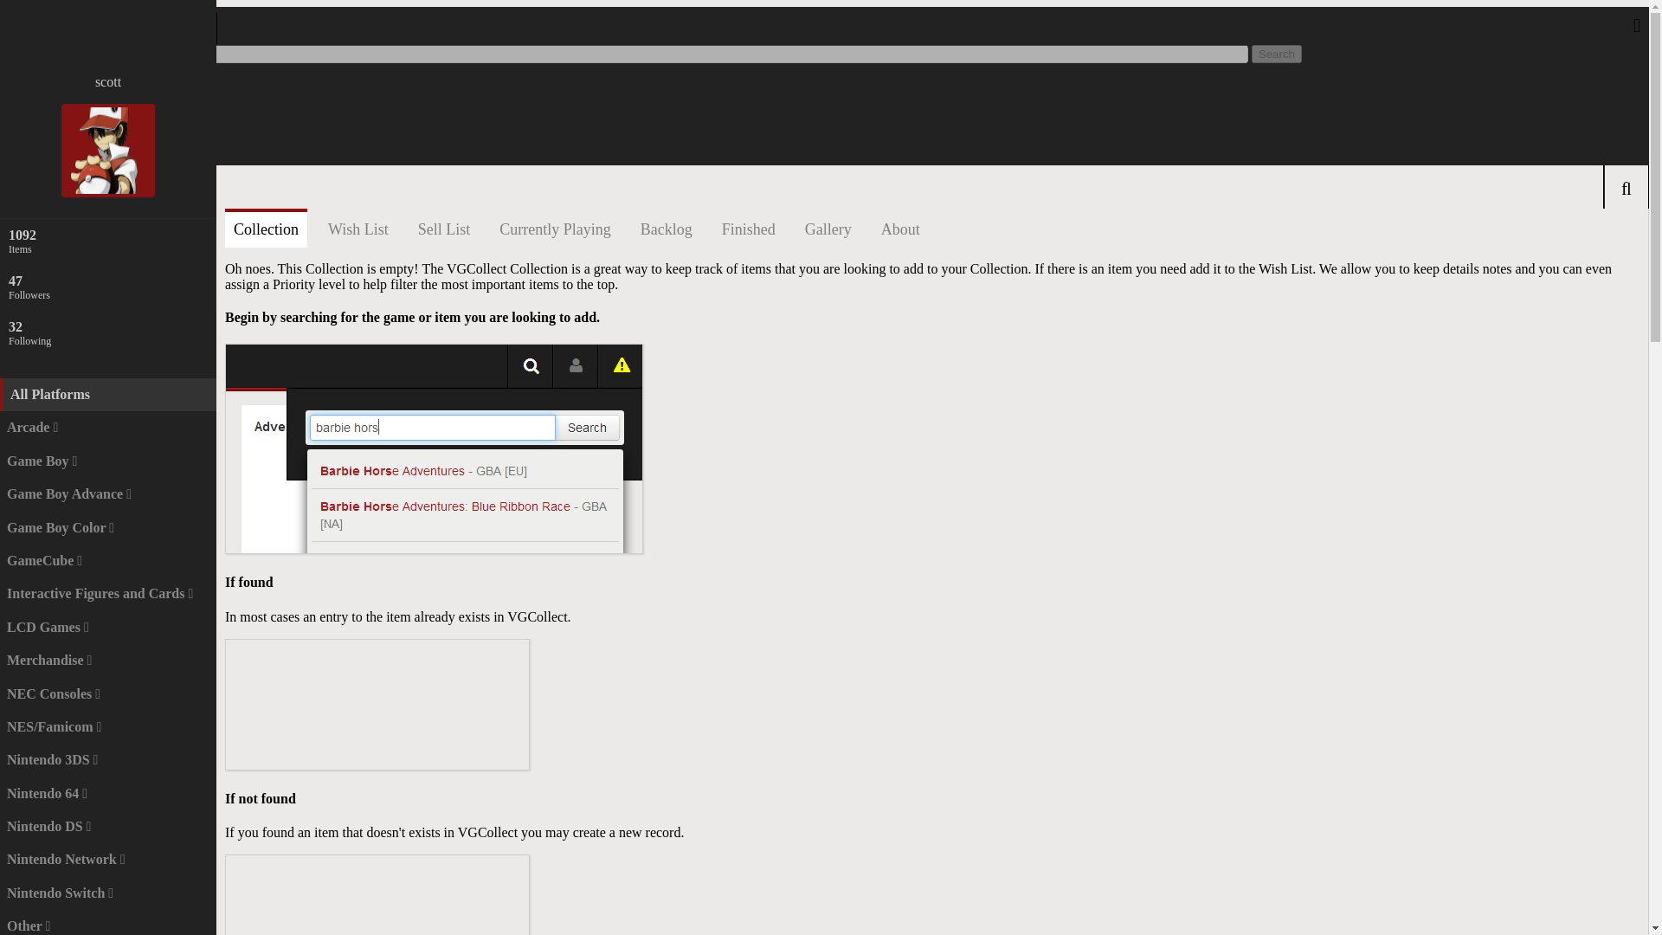 This screenshot has height=935, width=1662. What do you see at coordinates (72, 126) in the screenshot?
I see `Sign Up` at bounding box center [72, 126].